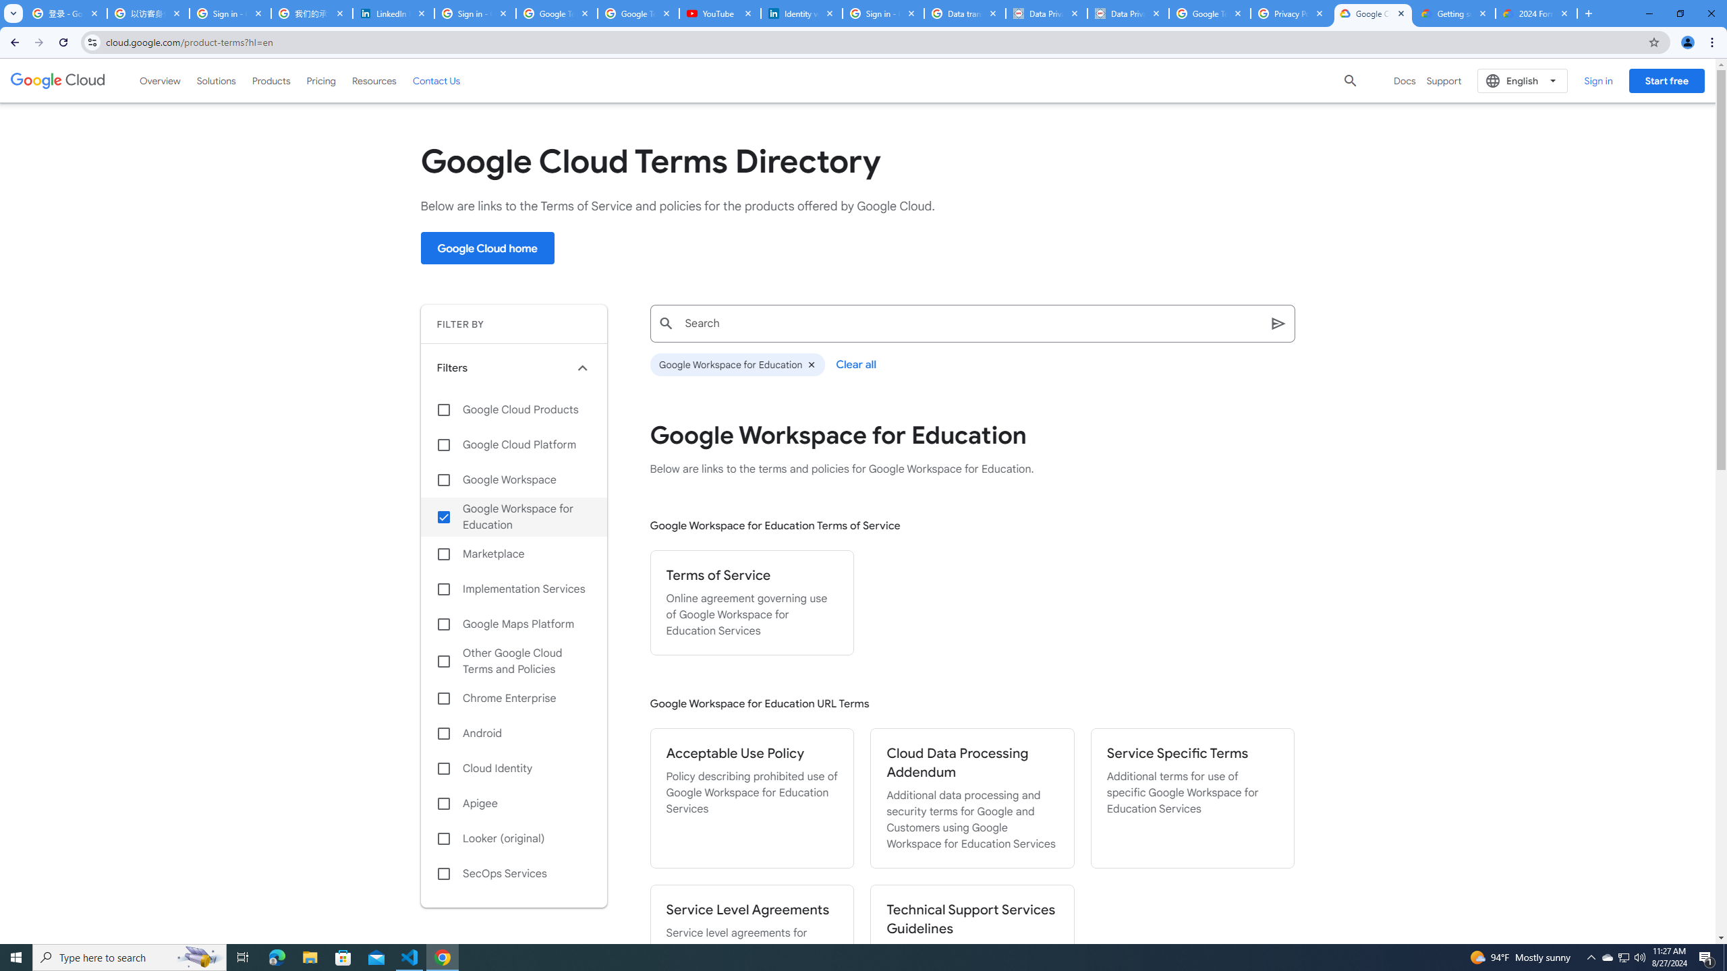 Image resolution: width=1727 pixels, height=971 pixels. I want to click on Cloud Identity, so click(514, 769).